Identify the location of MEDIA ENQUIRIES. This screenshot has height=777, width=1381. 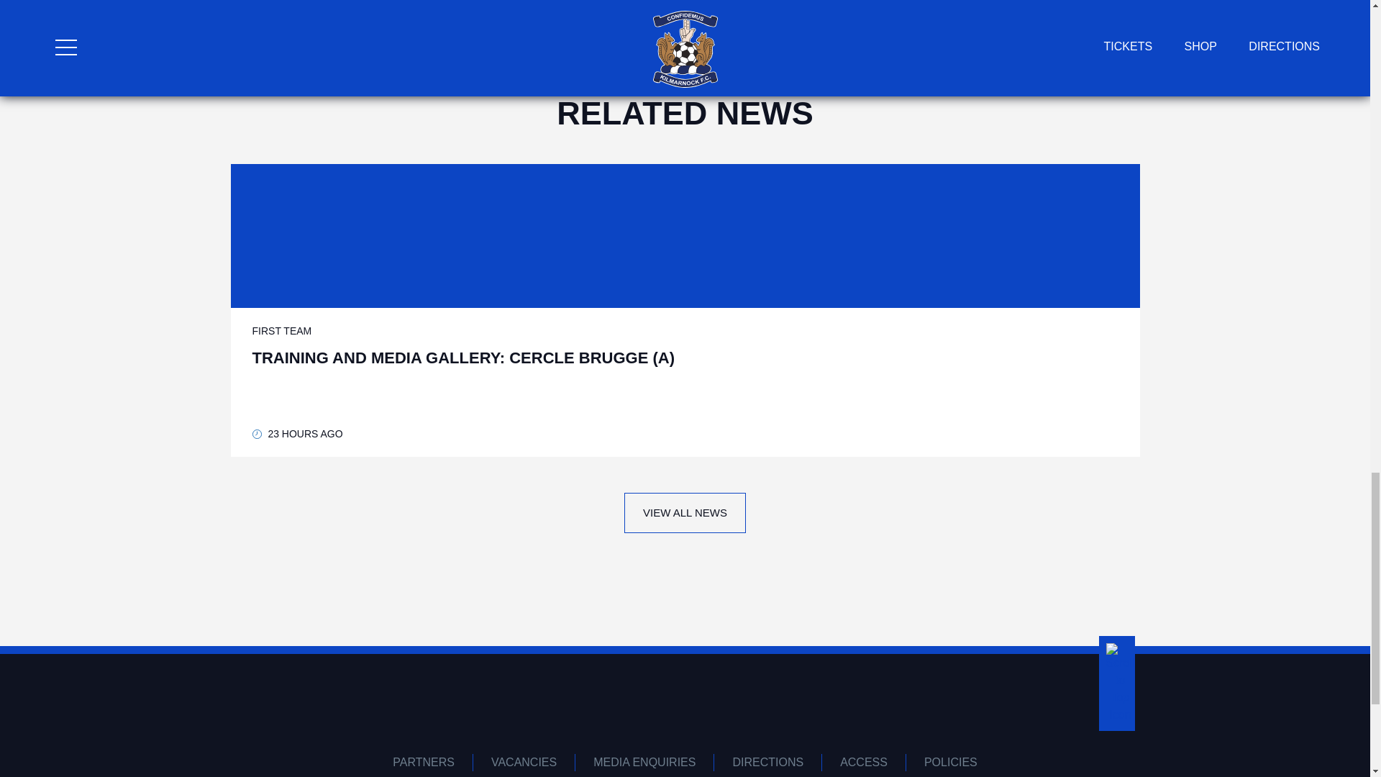
(644, 763).